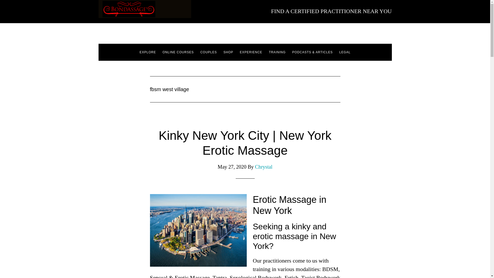 This screenshot has width=494, height=278. What do you see at coordinates (331, 11) in the screenshot?
I see `FIND A CERTIFIED PRACTITIONER NEAR YOU` at bounding box center [331, 11].